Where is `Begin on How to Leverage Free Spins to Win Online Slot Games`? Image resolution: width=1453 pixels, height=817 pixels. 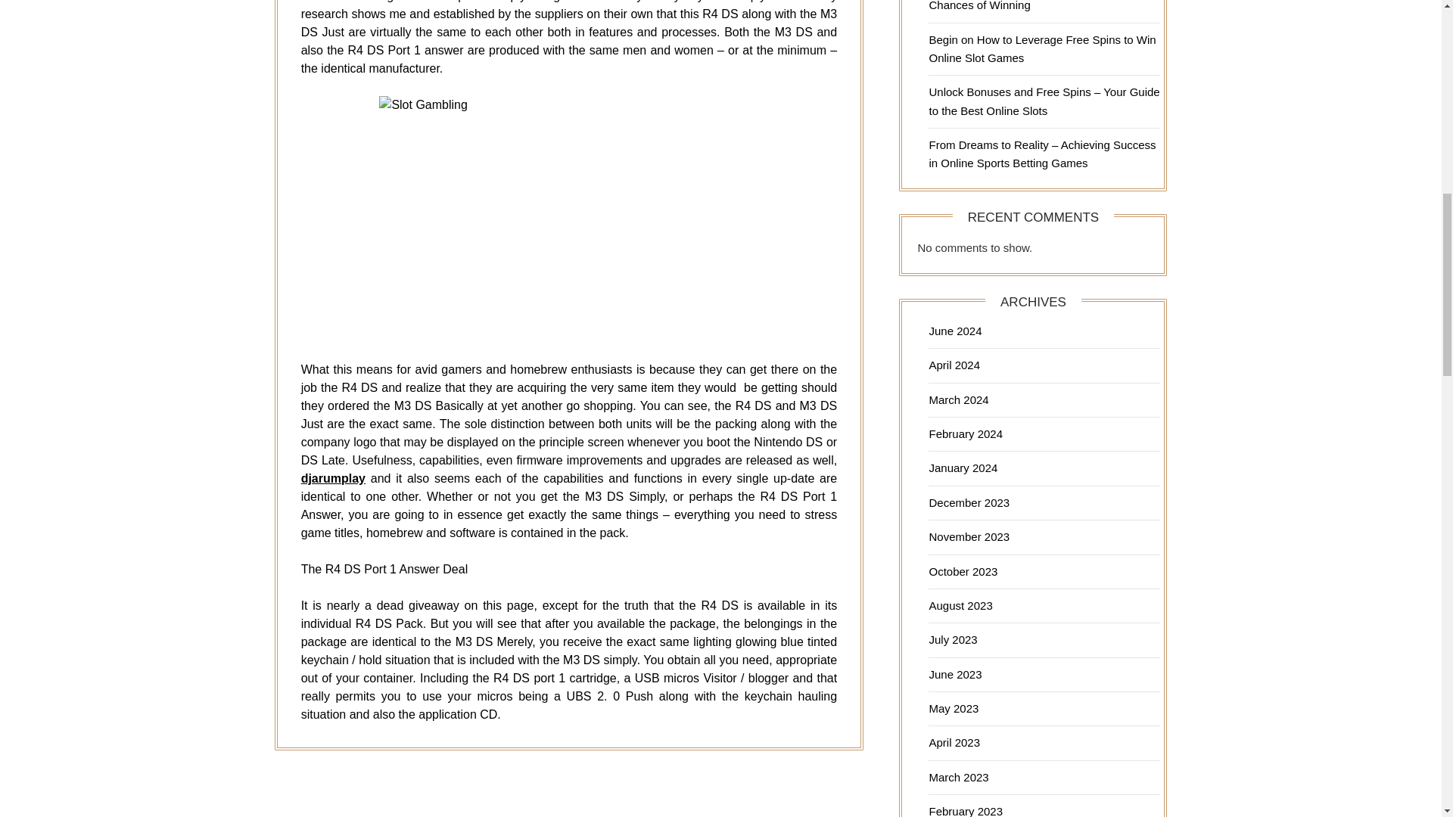
Begin on How to Leverage Free Spins to Win Online Slot Games is located at coordinates (1041, 48).